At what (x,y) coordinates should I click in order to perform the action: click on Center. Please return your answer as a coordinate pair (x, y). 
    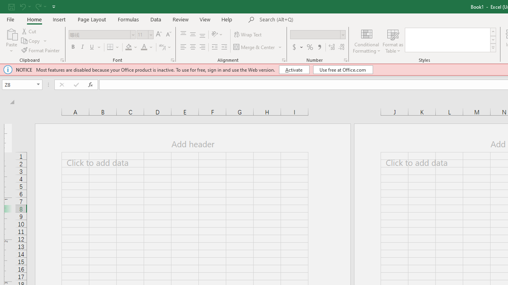
    Looking at the image, I should click on (192, 47).